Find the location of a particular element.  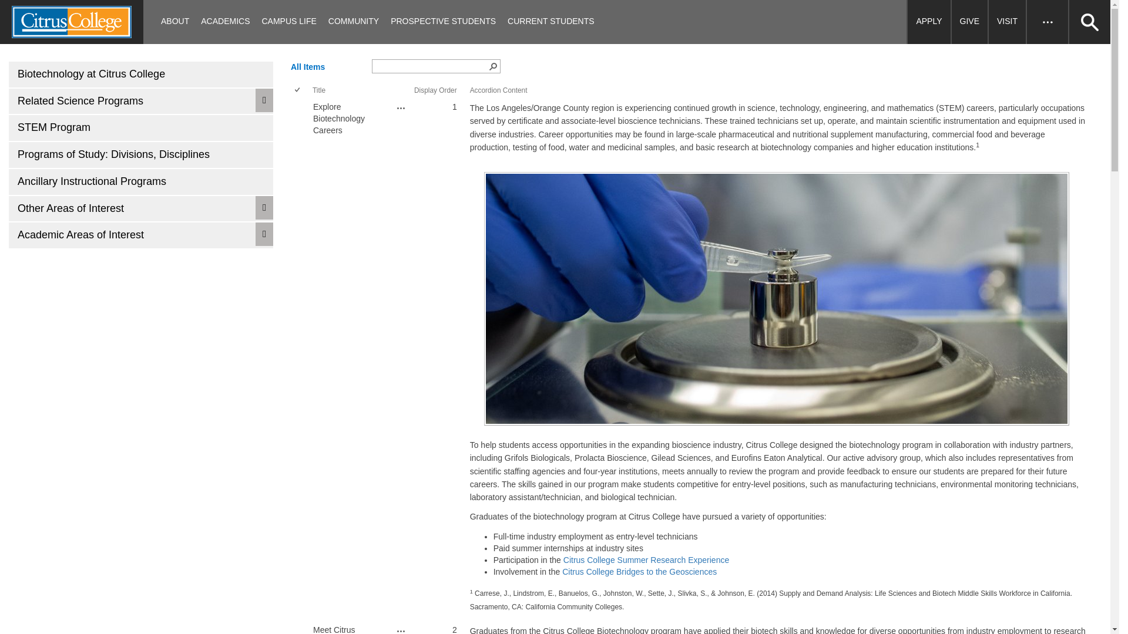

More options is located at coordinates (401, 108).